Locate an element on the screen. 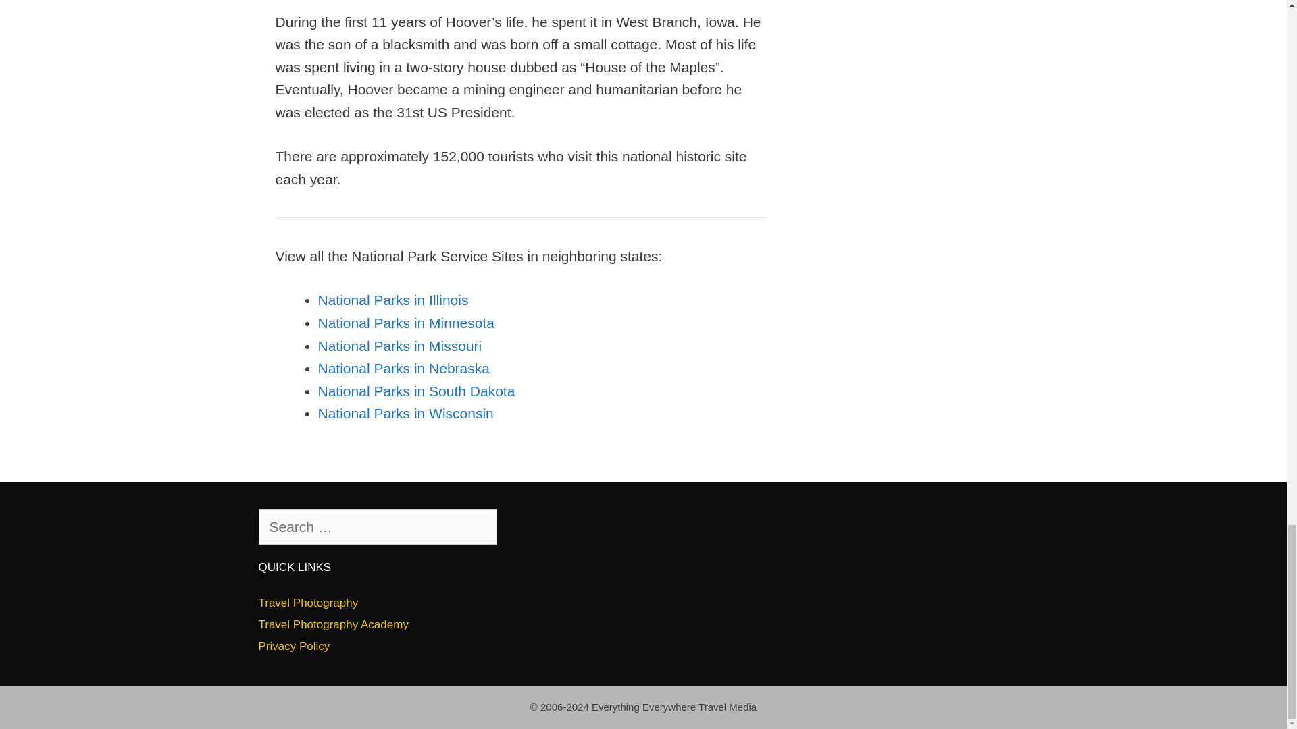 The image size is (1297, 729). National Parks in Illinois is located at coordinates (393, 300).